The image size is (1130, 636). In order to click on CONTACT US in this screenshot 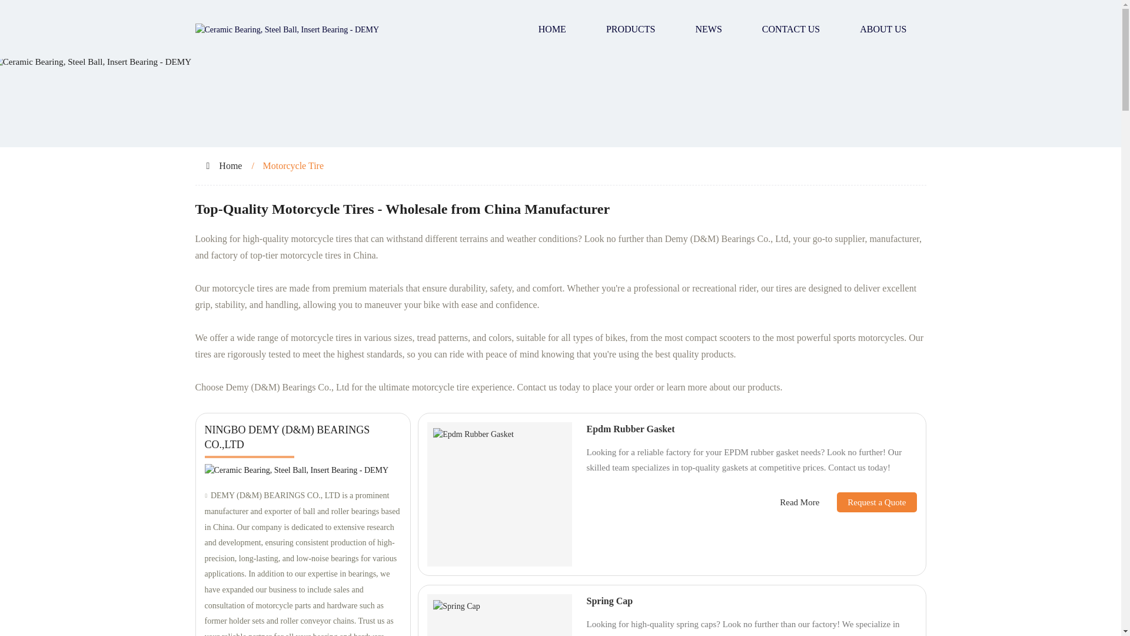, I will do `click(791, 29)`.